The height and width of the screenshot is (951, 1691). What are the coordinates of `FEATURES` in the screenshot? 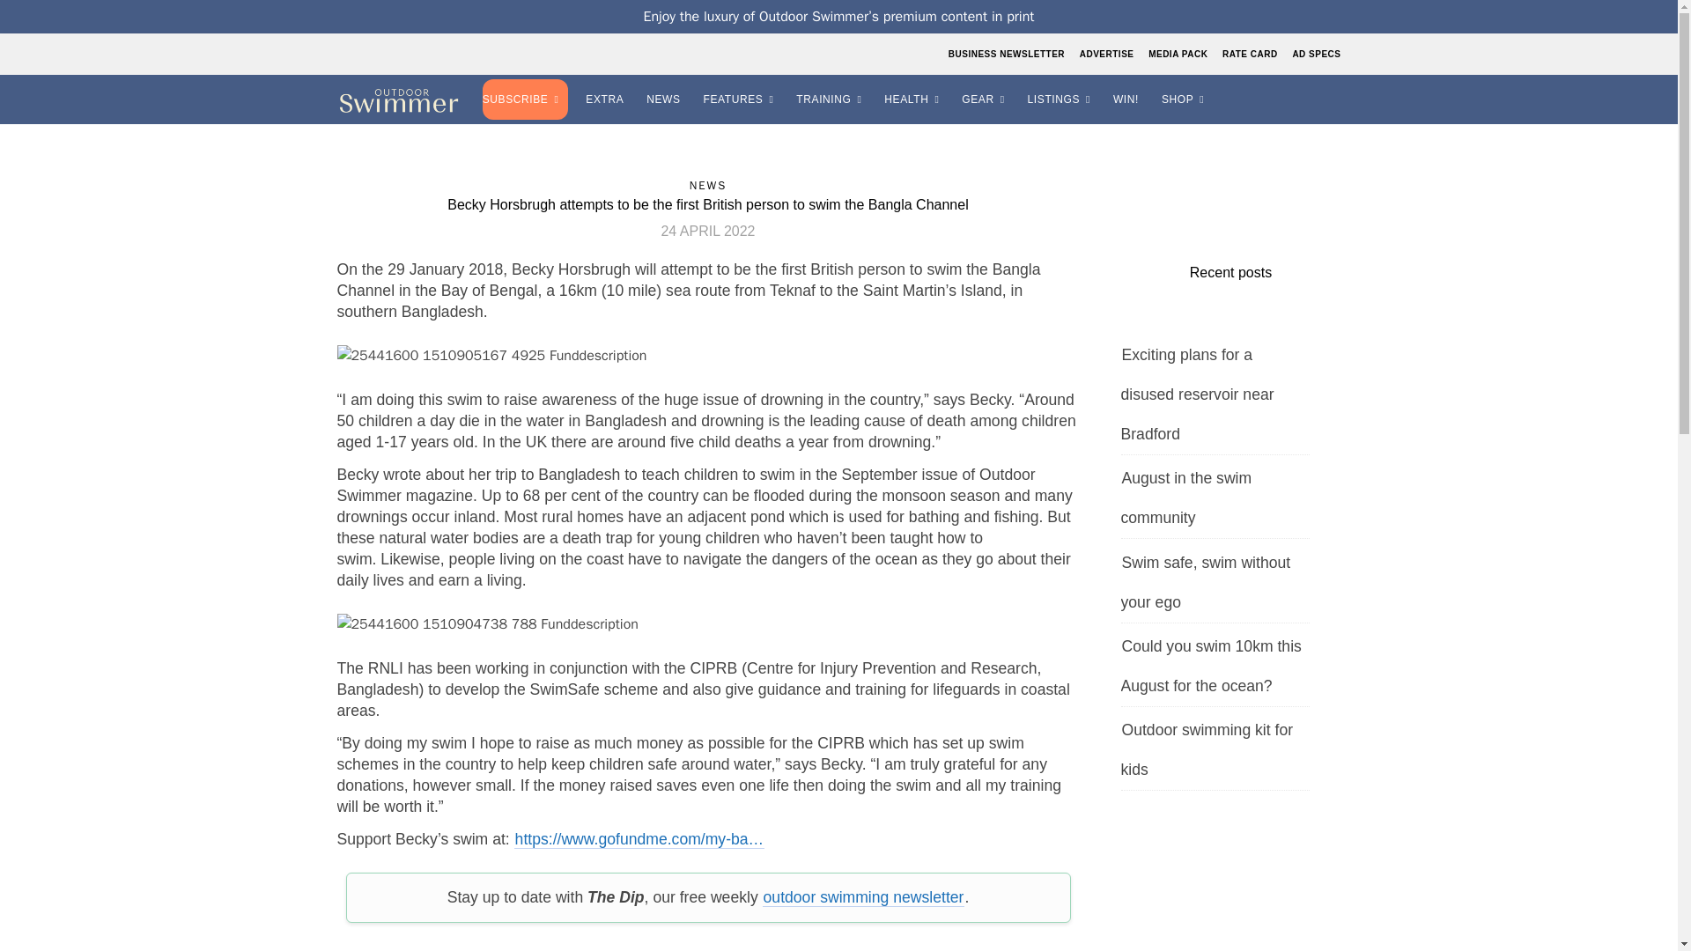 It's located at (742, 100).